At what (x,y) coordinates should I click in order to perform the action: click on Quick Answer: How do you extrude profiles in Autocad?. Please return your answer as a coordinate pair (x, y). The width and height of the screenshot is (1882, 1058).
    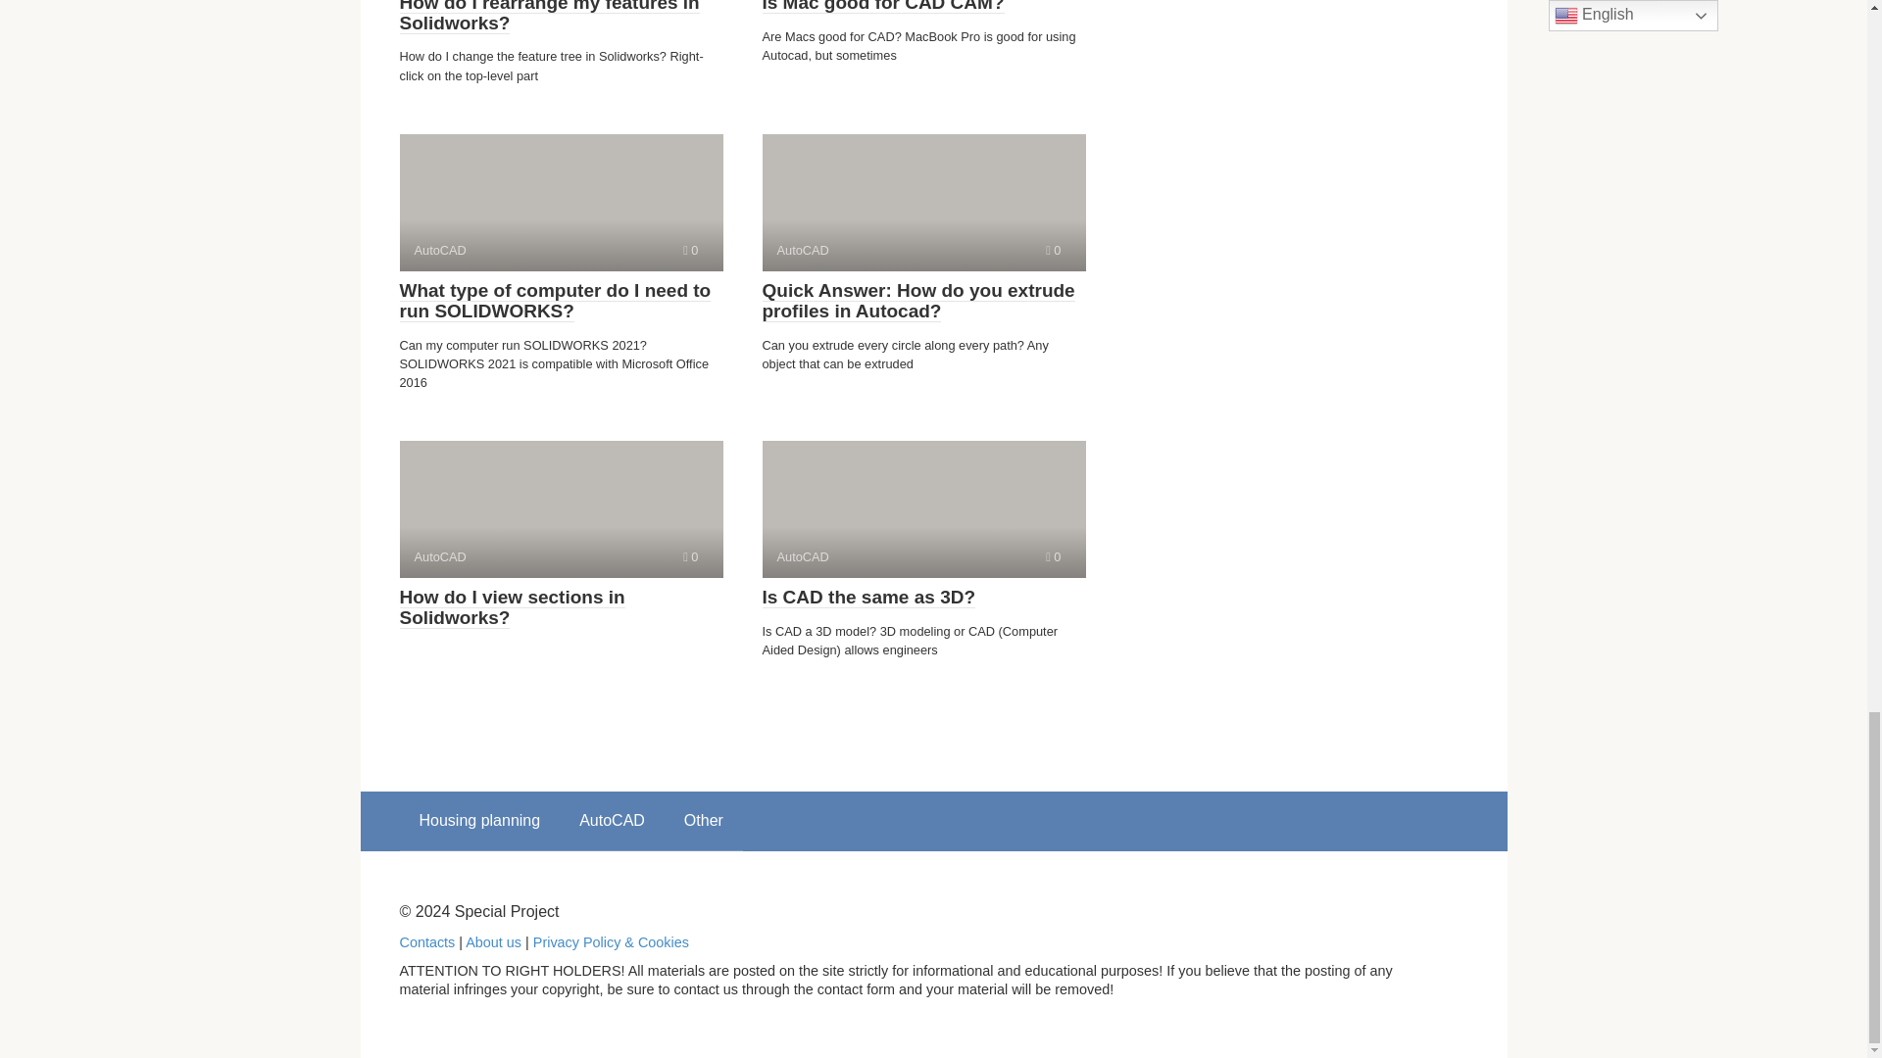
    Looking at the image, I should click on (480, 821).